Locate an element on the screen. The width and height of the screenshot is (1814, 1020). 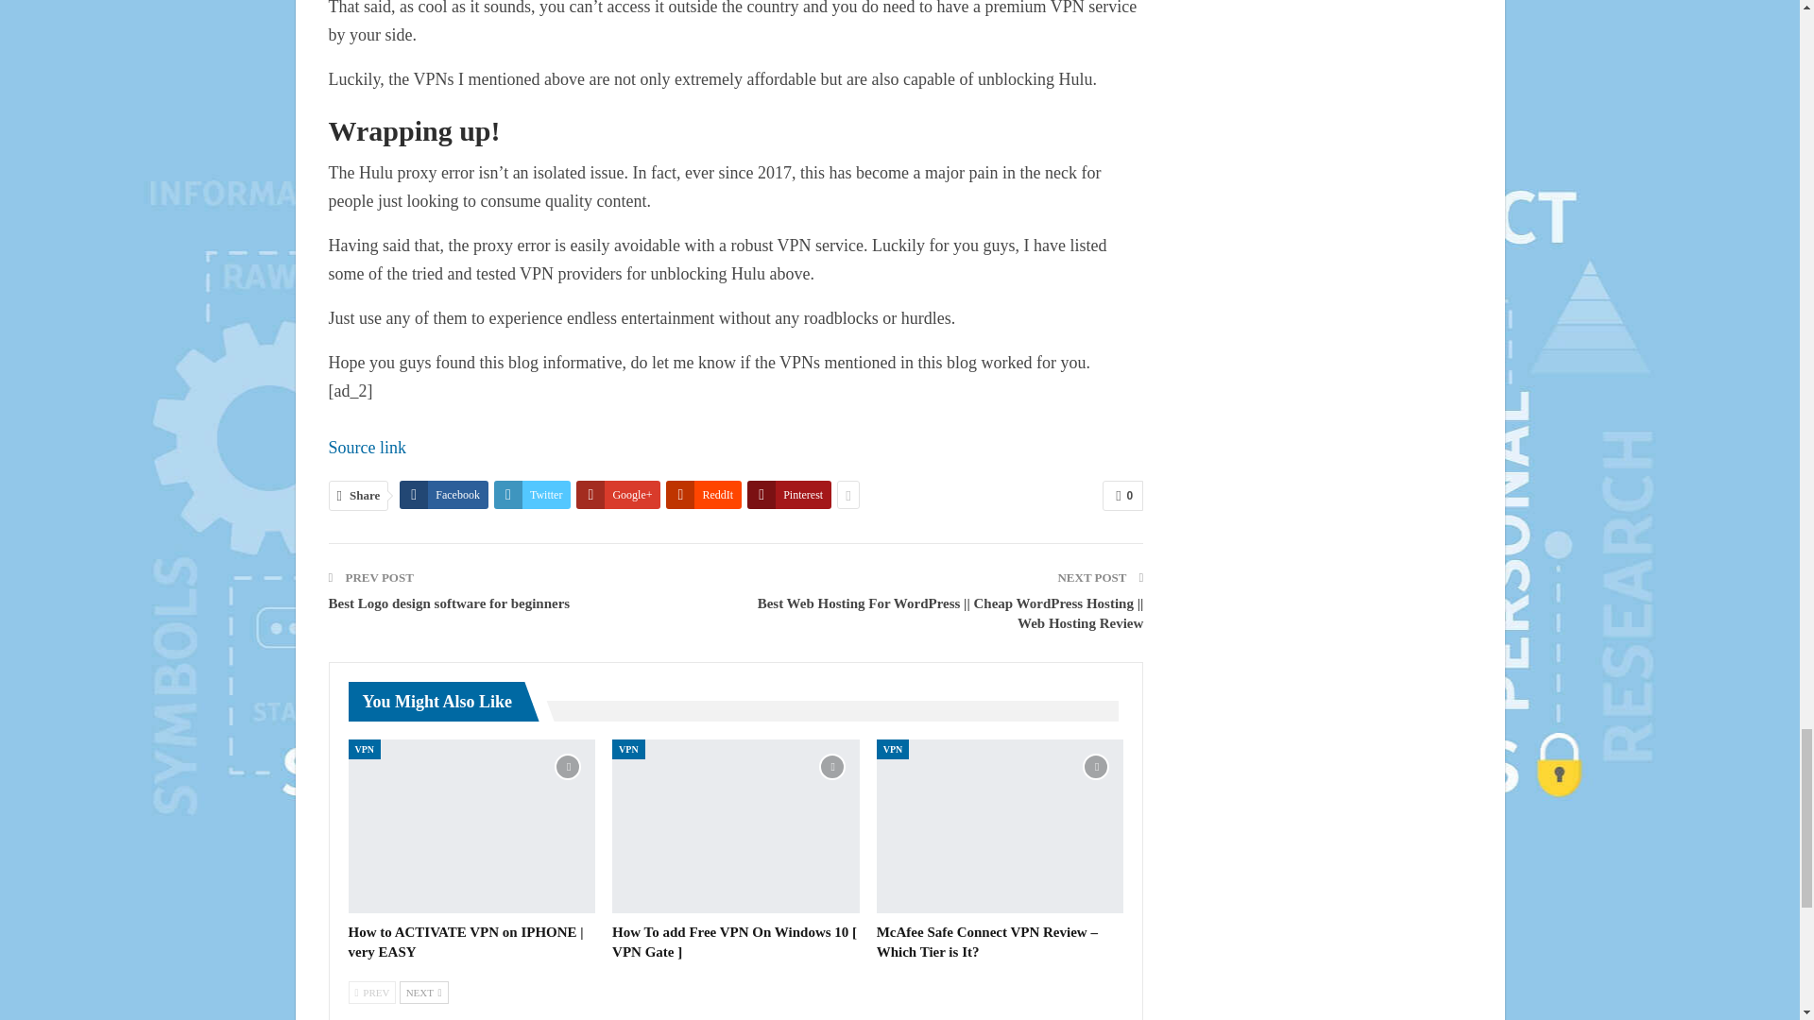
Previous is located at coordinates (371, 992).